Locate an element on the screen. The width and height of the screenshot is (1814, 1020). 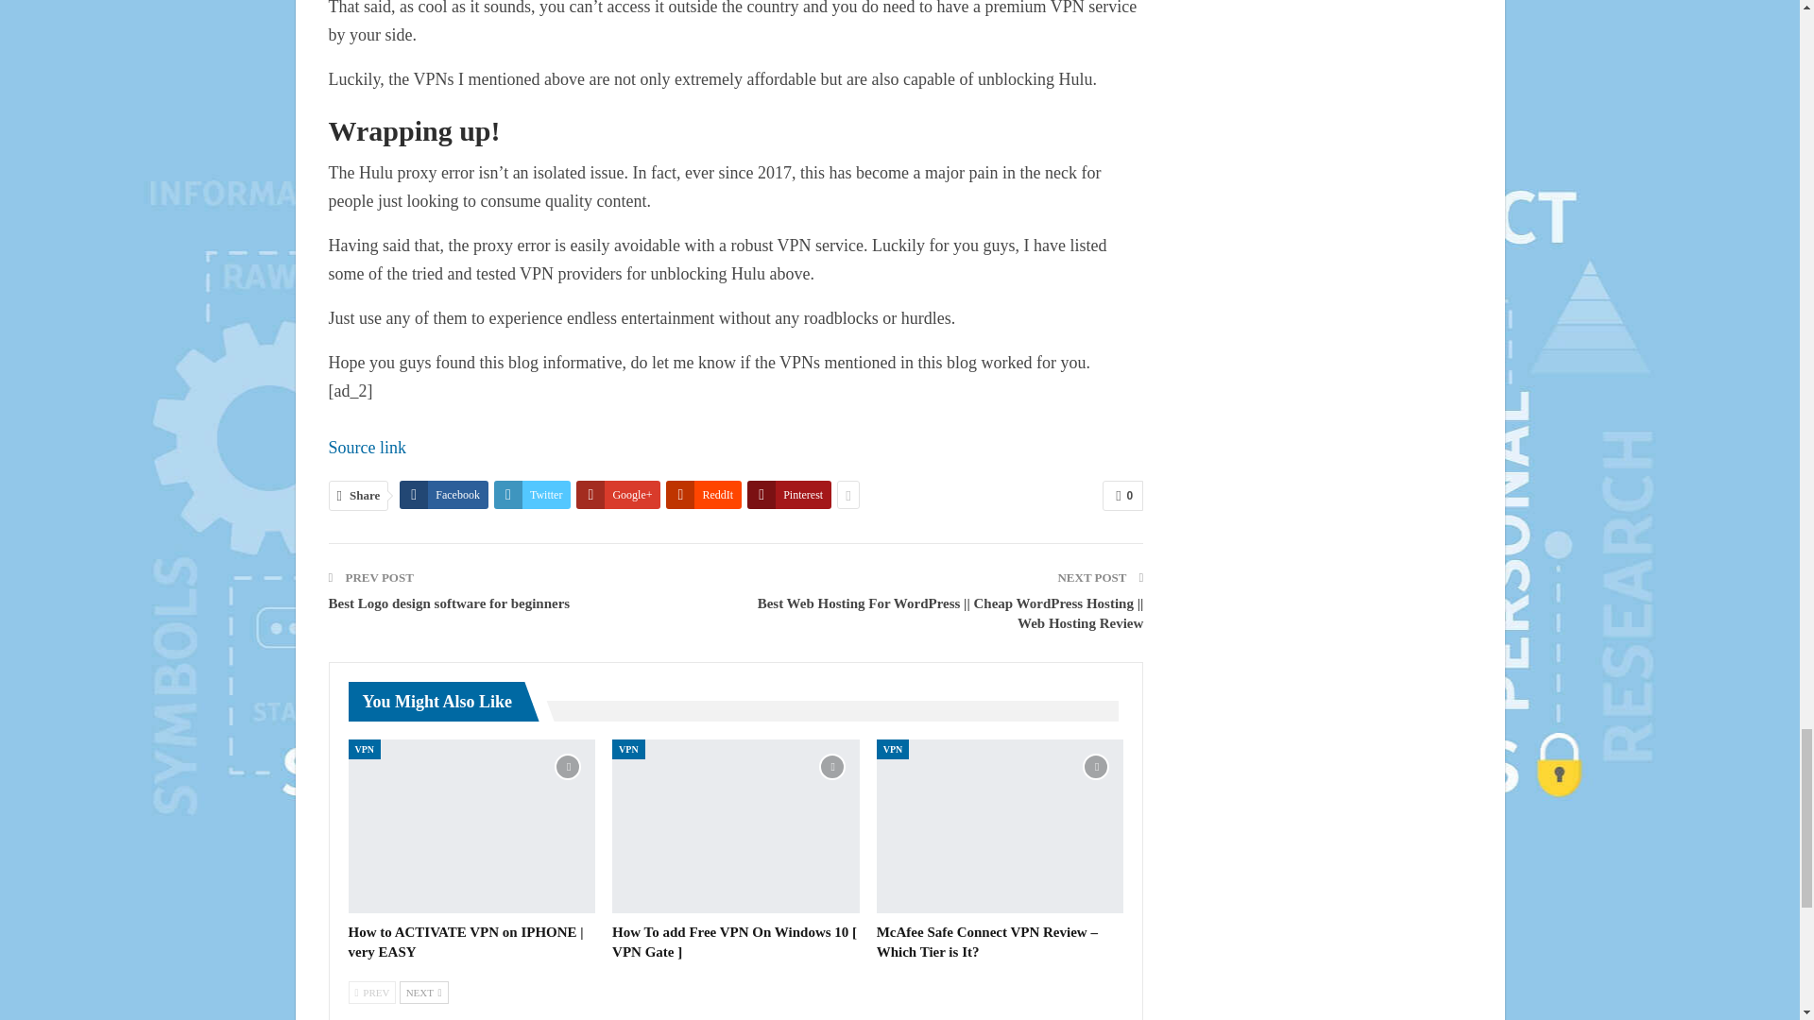
Previous is located at coordinates (371, 992).